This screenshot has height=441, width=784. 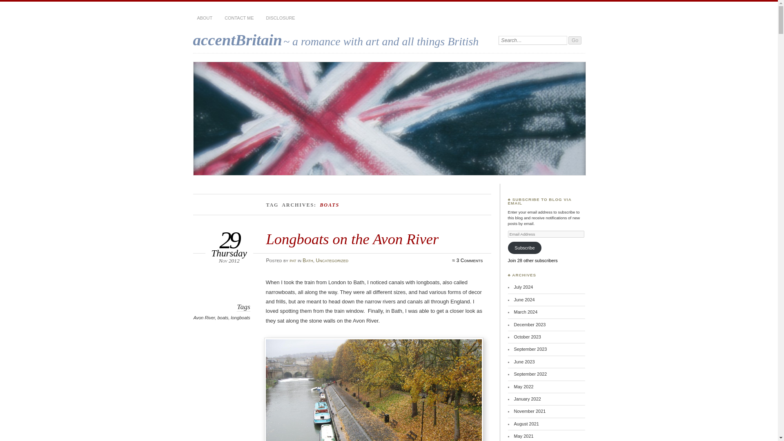 I want to click on 3 Comments, so click(x=470, y=260).